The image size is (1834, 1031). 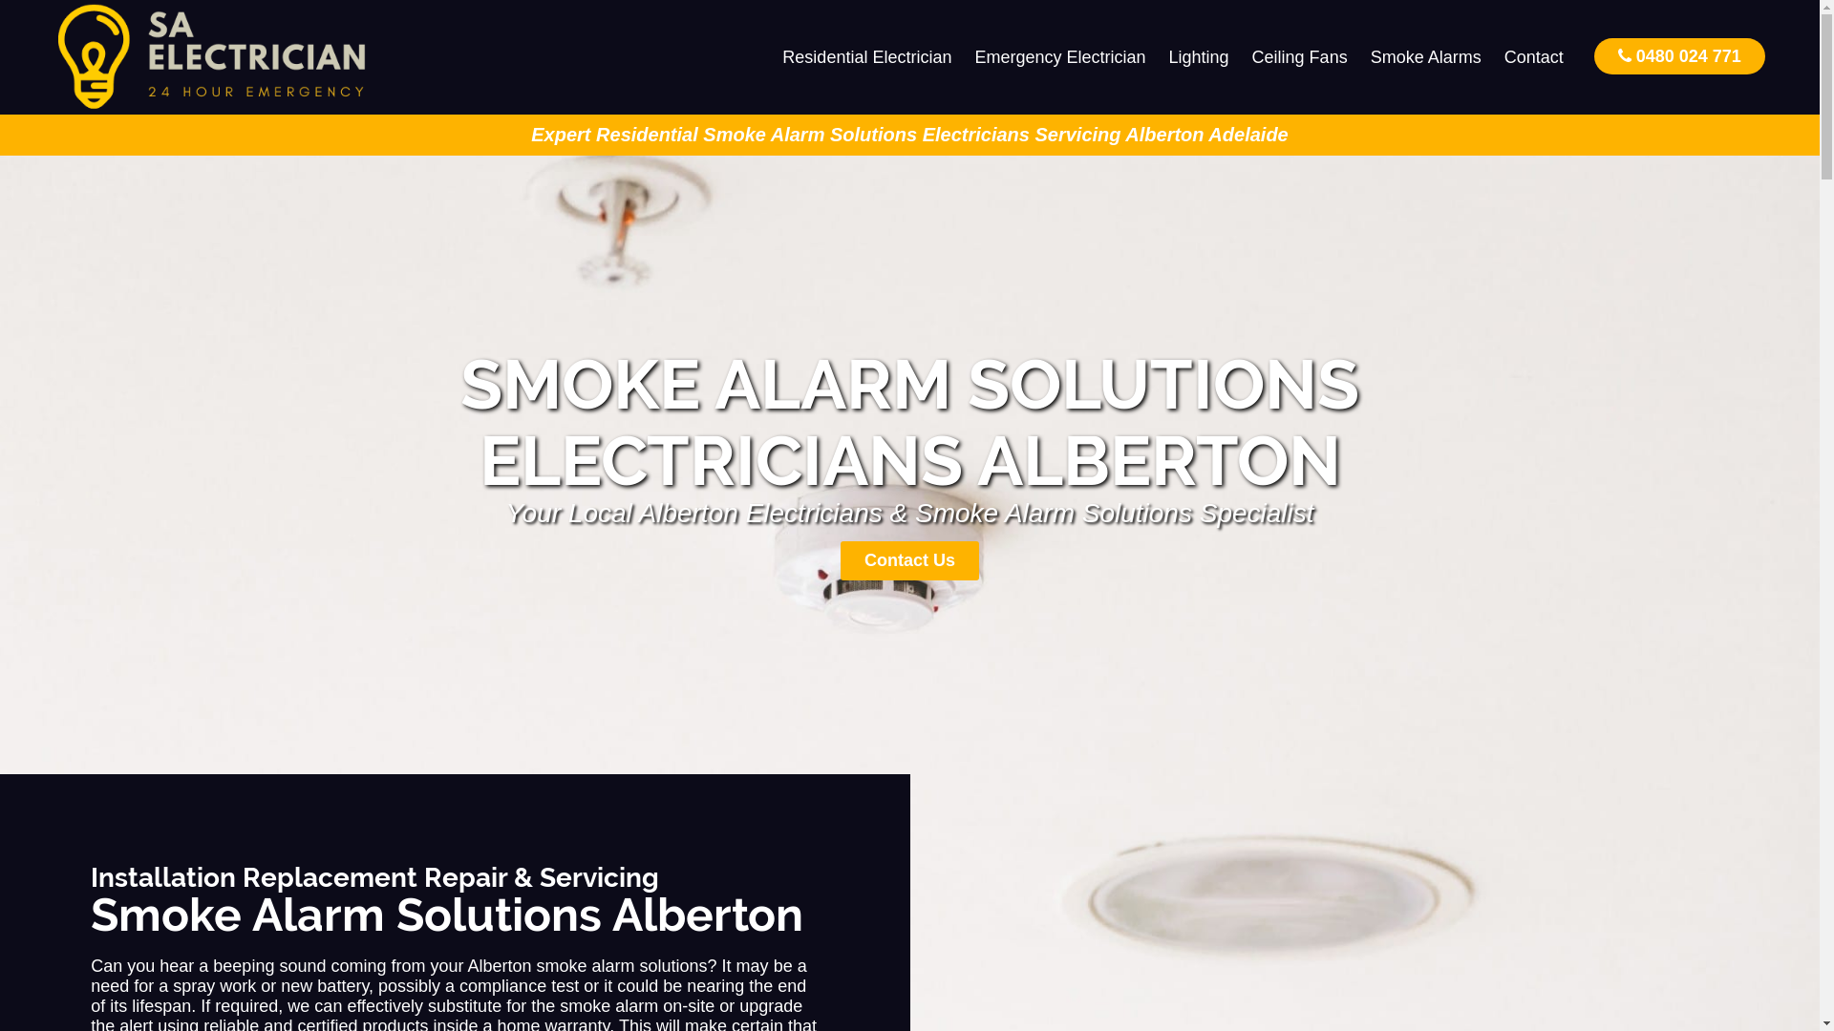 I want to click on 0480 024 771, so click(x=1679, y=55).